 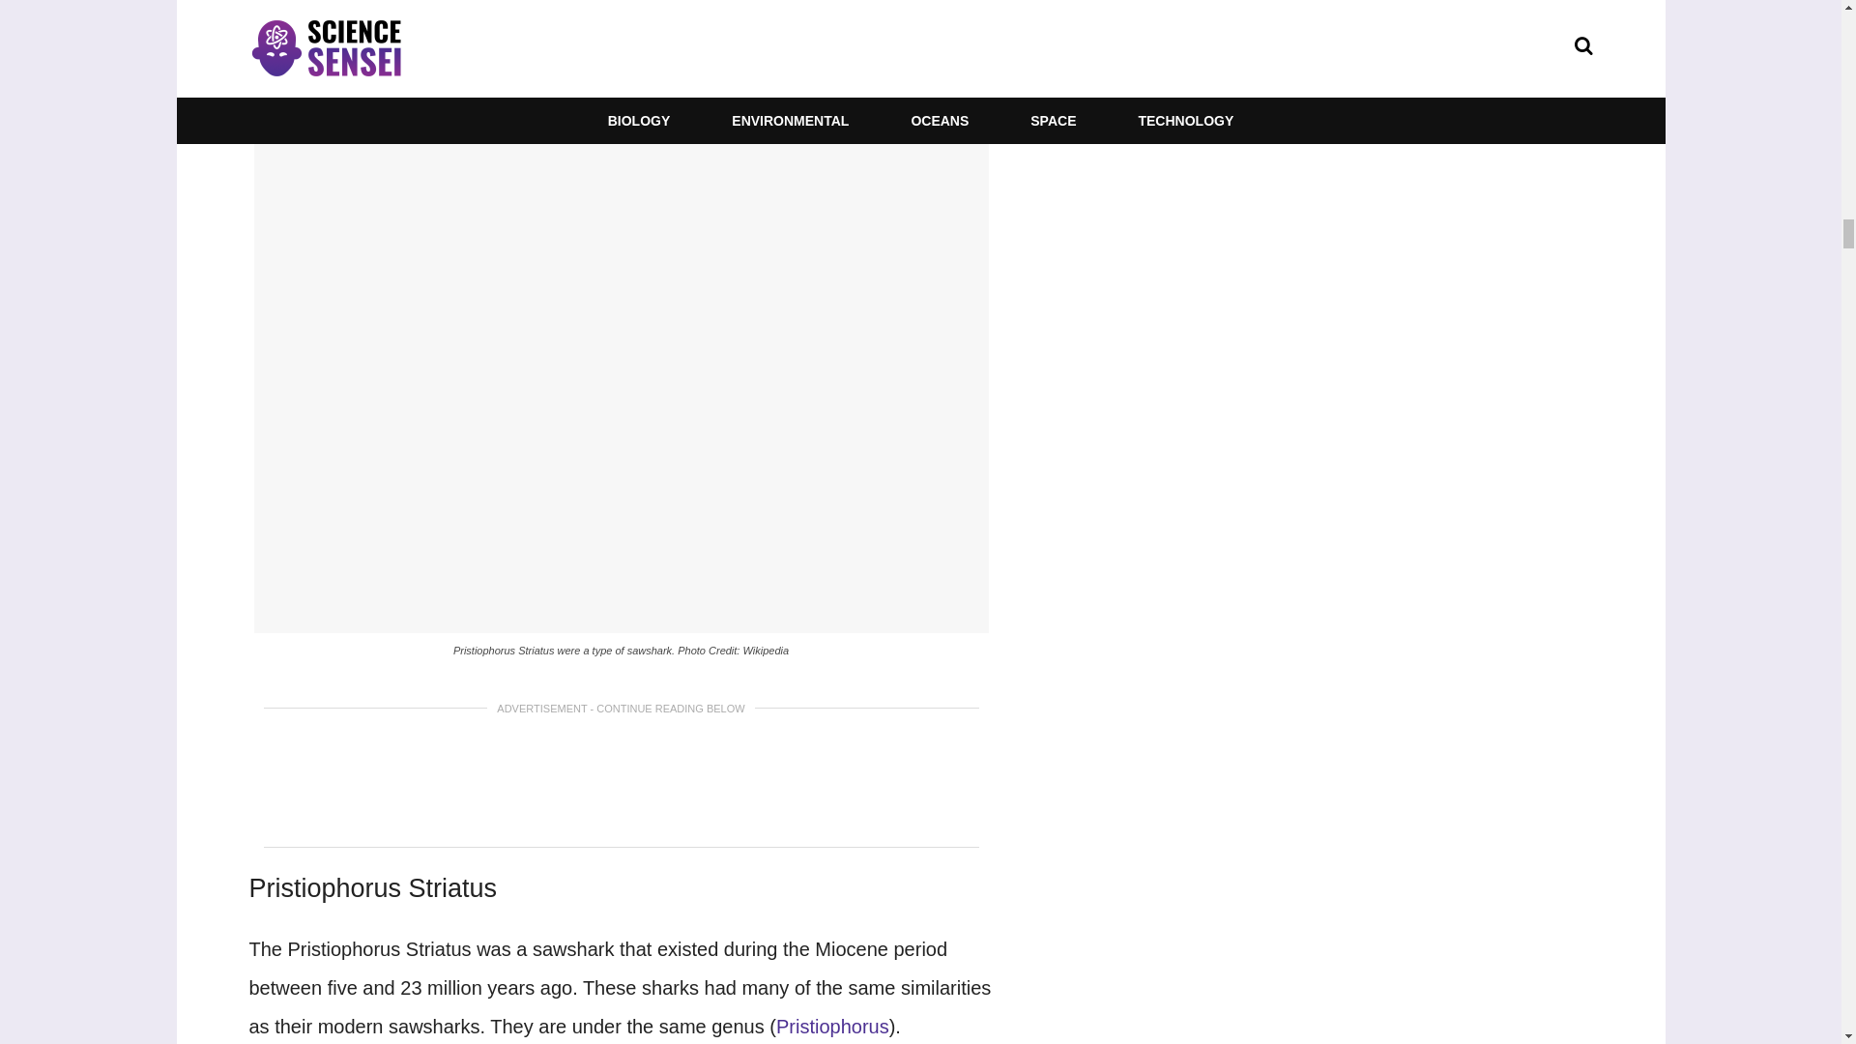 I want to click on Pristiophorus, so click(x=831, y=1027).